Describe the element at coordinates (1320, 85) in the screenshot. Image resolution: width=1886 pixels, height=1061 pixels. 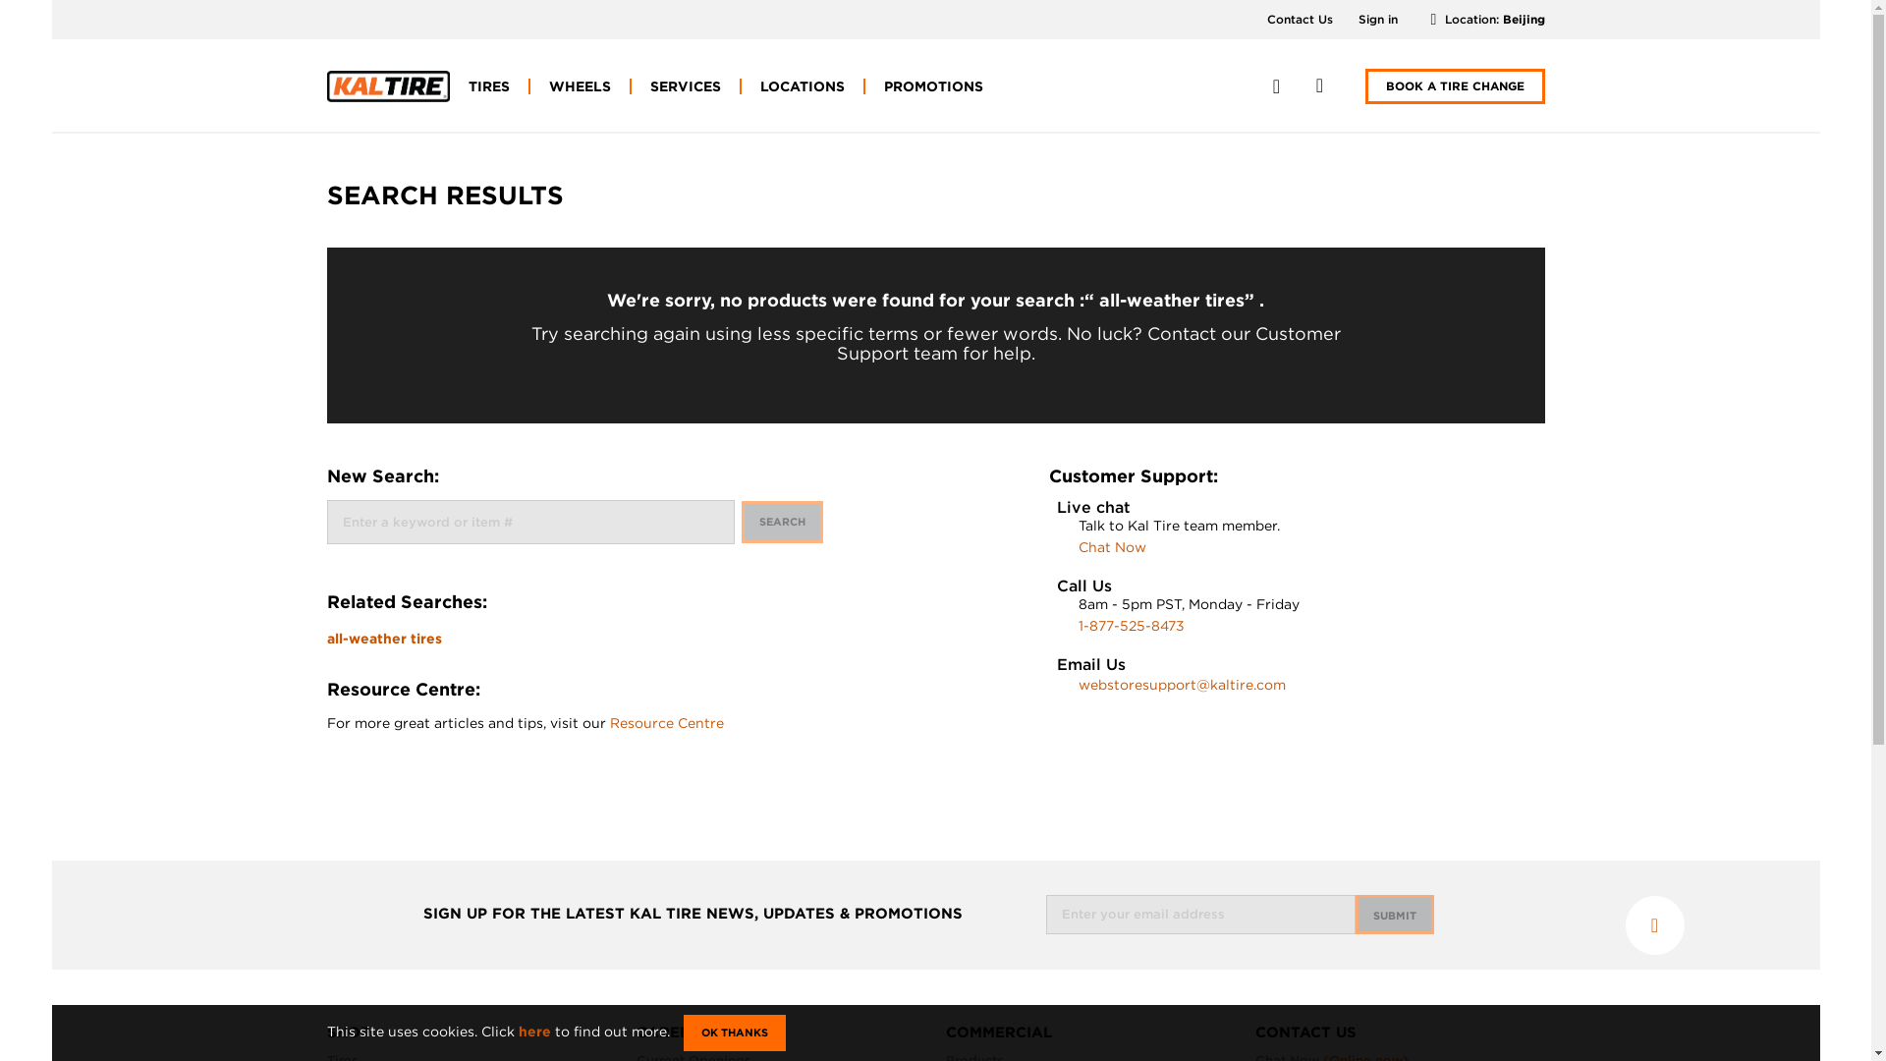
I see `View Cart` at that location.